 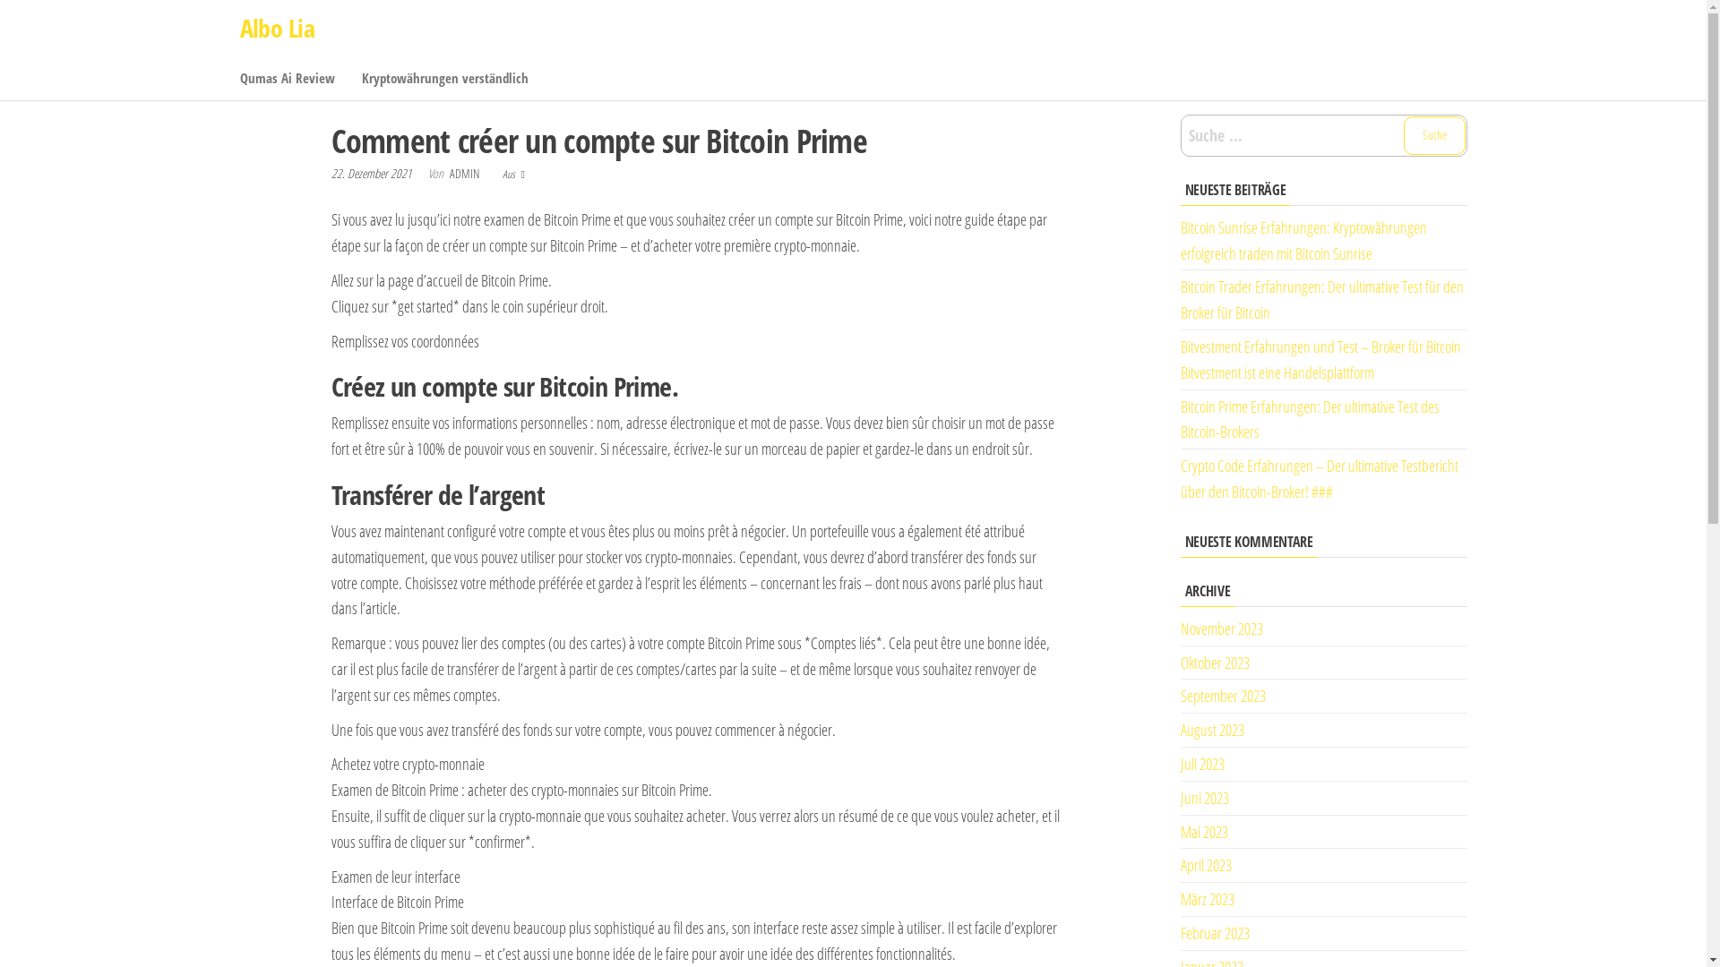 I want to click on November 2023, so click(x=1222, y=629).